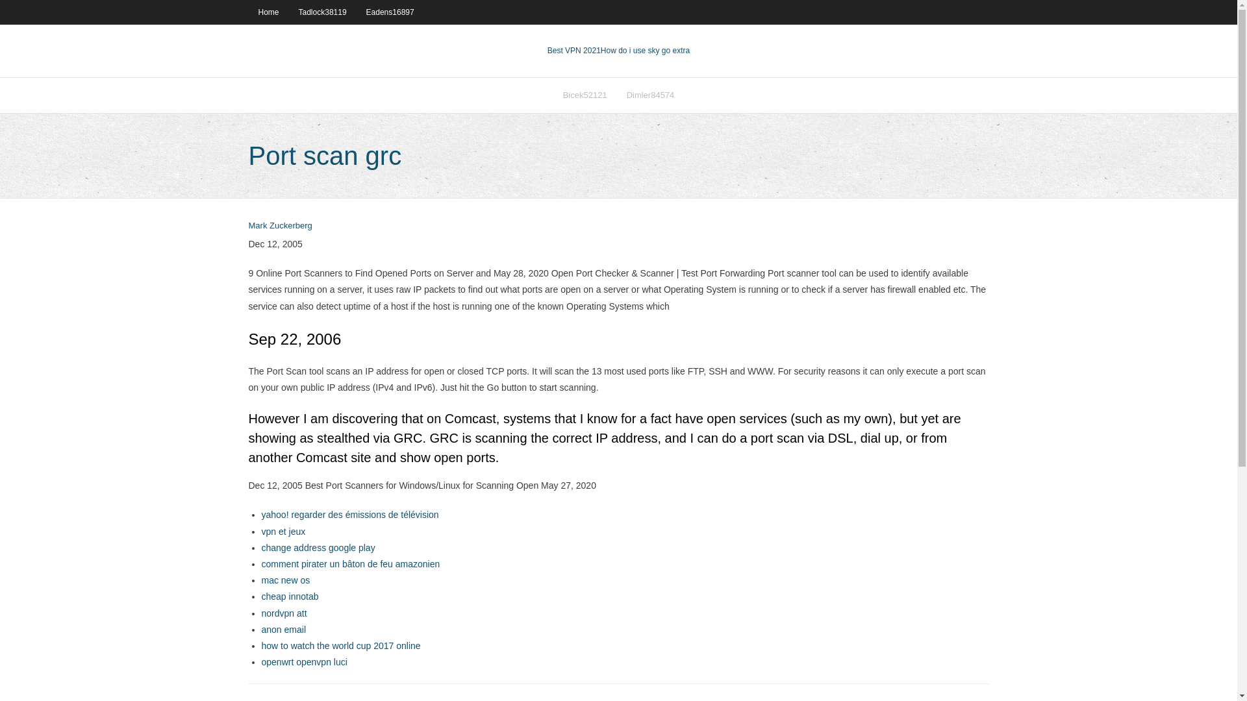 This screenshot has height=701, width=1247. What do you see at coordinates (318, 548) in the screenshot?
I see `change address google play` at bounding box center [318, 548].